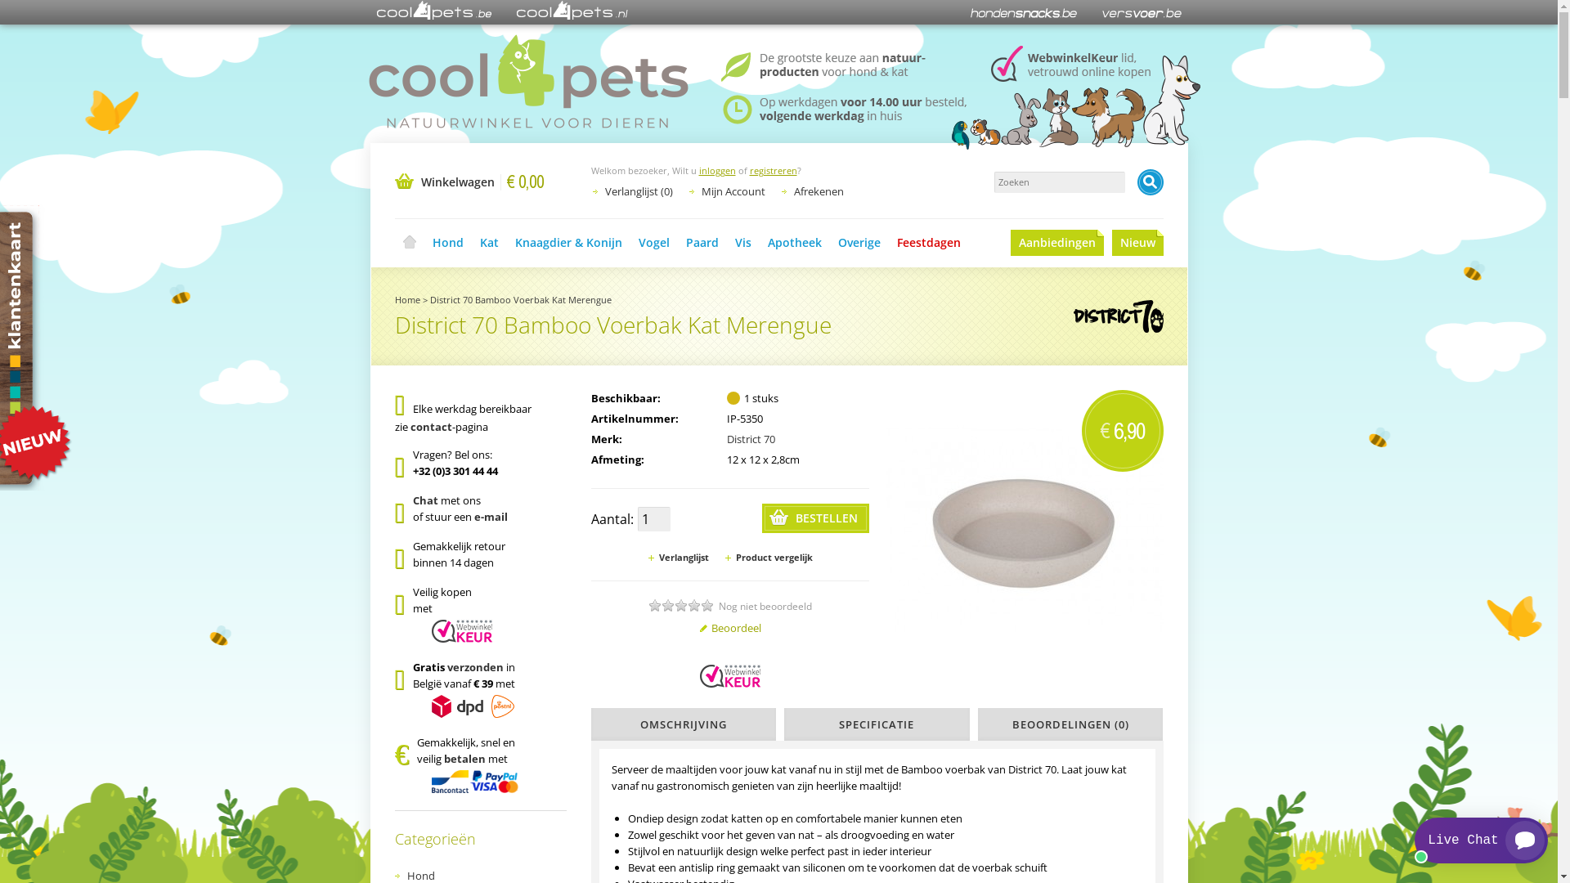 The width and height of the screenshot is (1570, 883). I want to click on Aanbiedingen, so click(1057, 243).